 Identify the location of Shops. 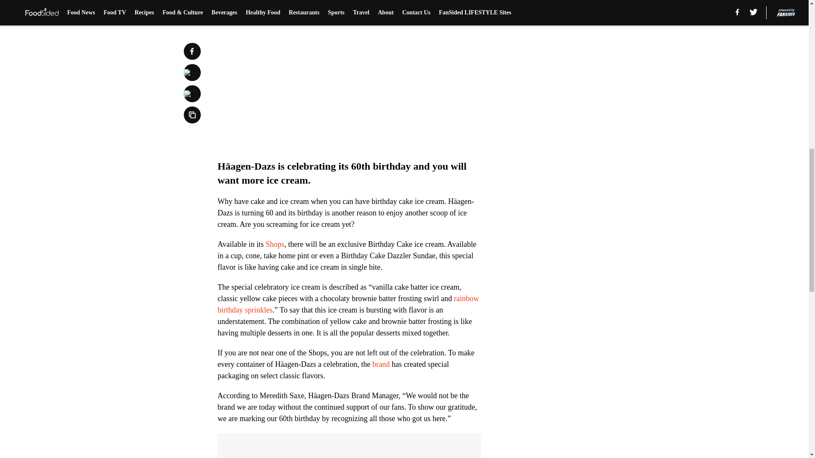
(275, 244).